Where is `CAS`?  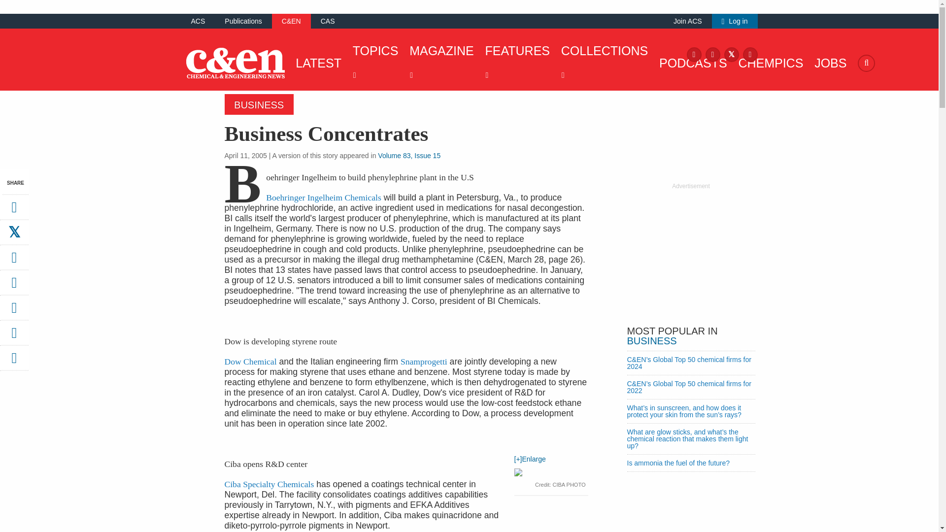
CAS is located at coordinates (327, 21).